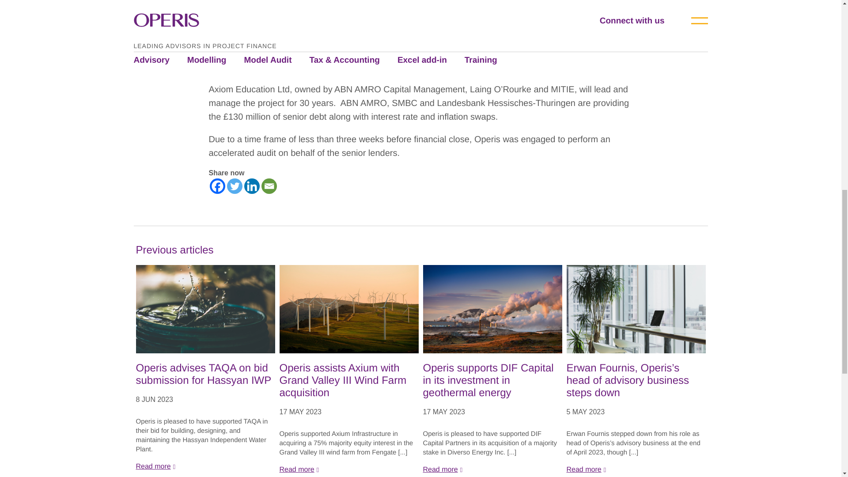 This screenshot has width=848, height=477. Describe the element at coordinates (252, 185) in the screenshot. I see `Linkedin` at that location.